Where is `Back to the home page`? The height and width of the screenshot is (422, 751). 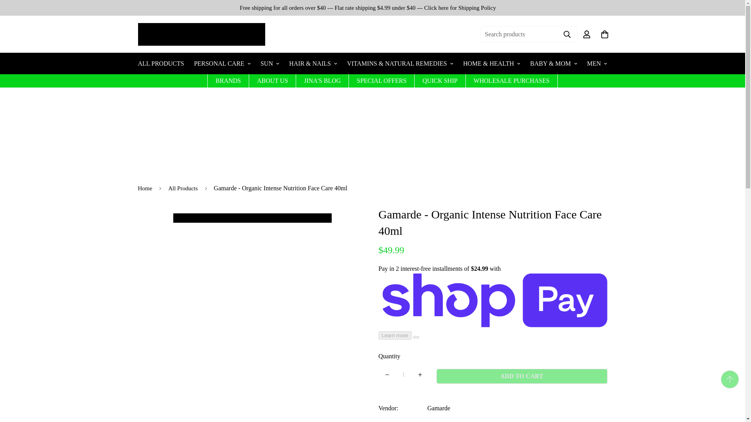
Back to the home page is located at coordinates (145, 188).